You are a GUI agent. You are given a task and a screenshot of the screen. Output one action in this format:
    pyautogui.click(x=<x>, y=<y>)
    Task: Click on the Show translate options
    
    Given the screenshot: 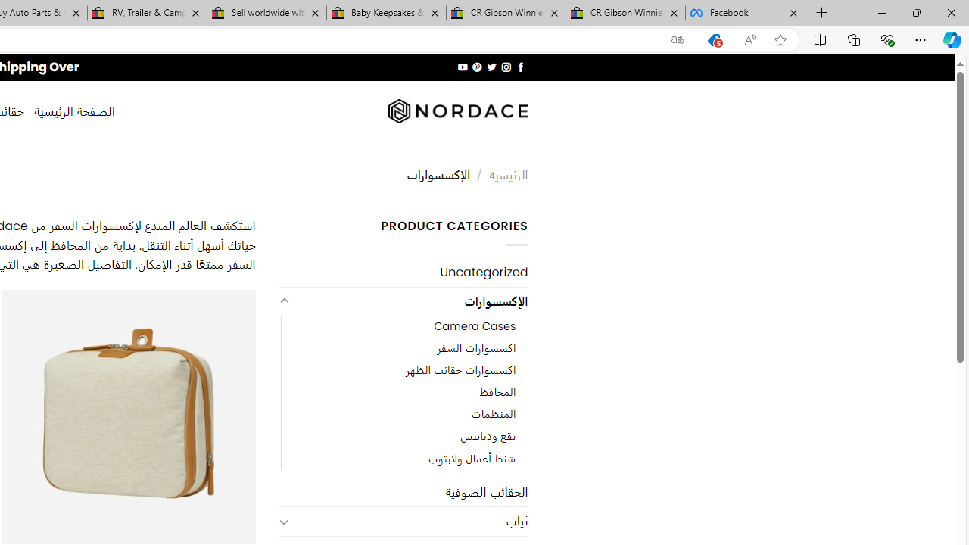 What is the action you would take?
    pyautogui.click(x=678, y=40)
    